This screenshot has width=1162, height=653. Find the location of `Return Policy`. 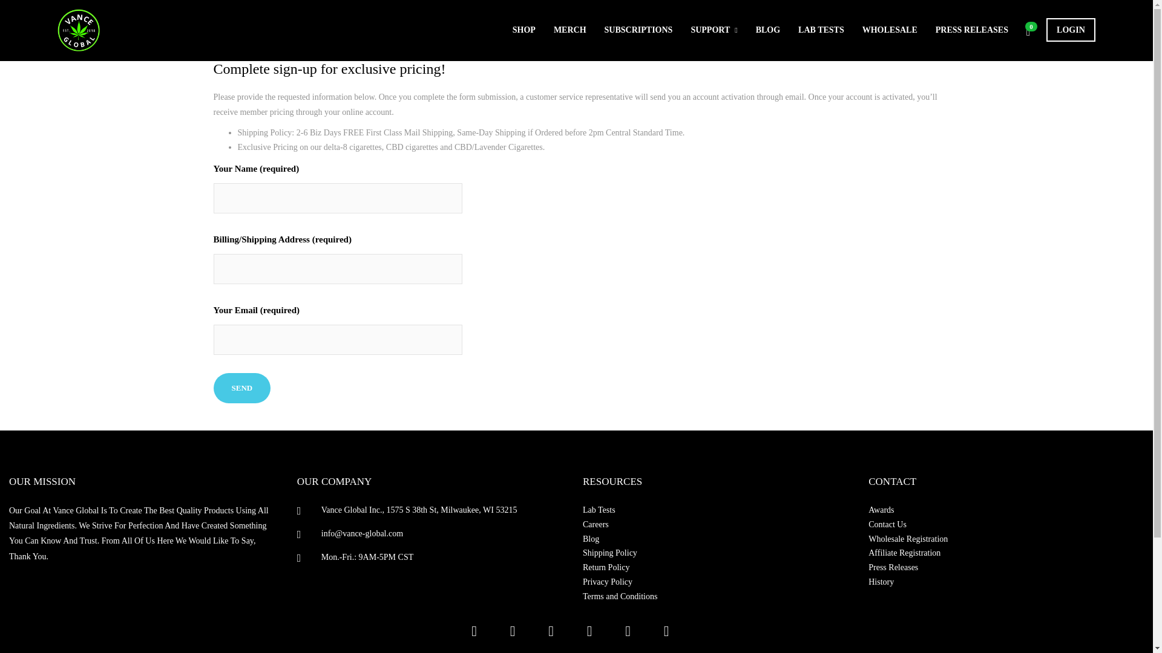

Return Policy is located at coordinates (718, 567).